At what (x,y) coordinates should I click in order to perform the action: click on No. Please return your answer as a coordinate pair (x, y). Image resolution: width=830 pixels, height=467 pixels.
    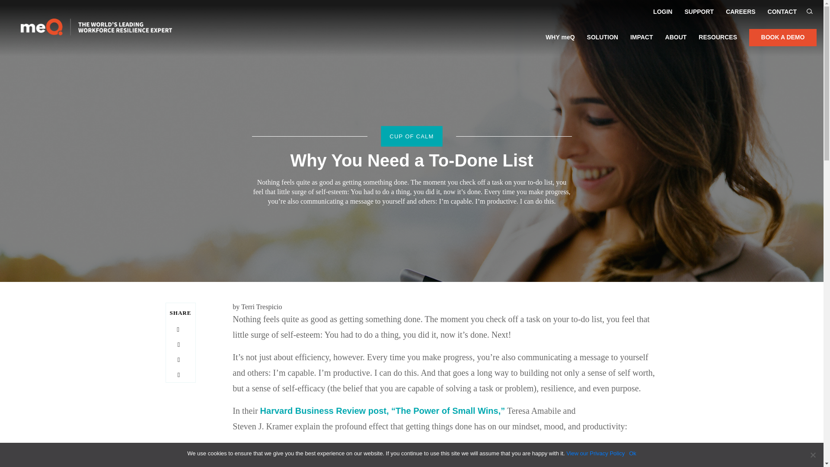
    Looking at the image, I should click on (813, 455).